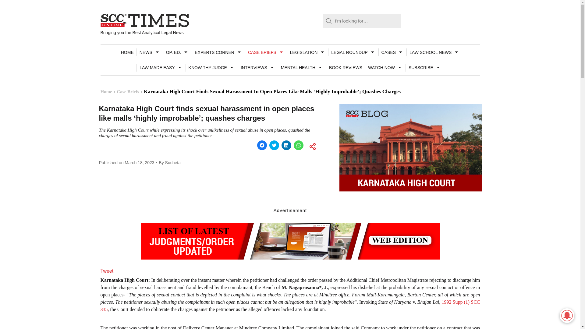 The height and width of the screenshot is (329, 585). I want to click on Click to share on Twitter, so click(274, 145).